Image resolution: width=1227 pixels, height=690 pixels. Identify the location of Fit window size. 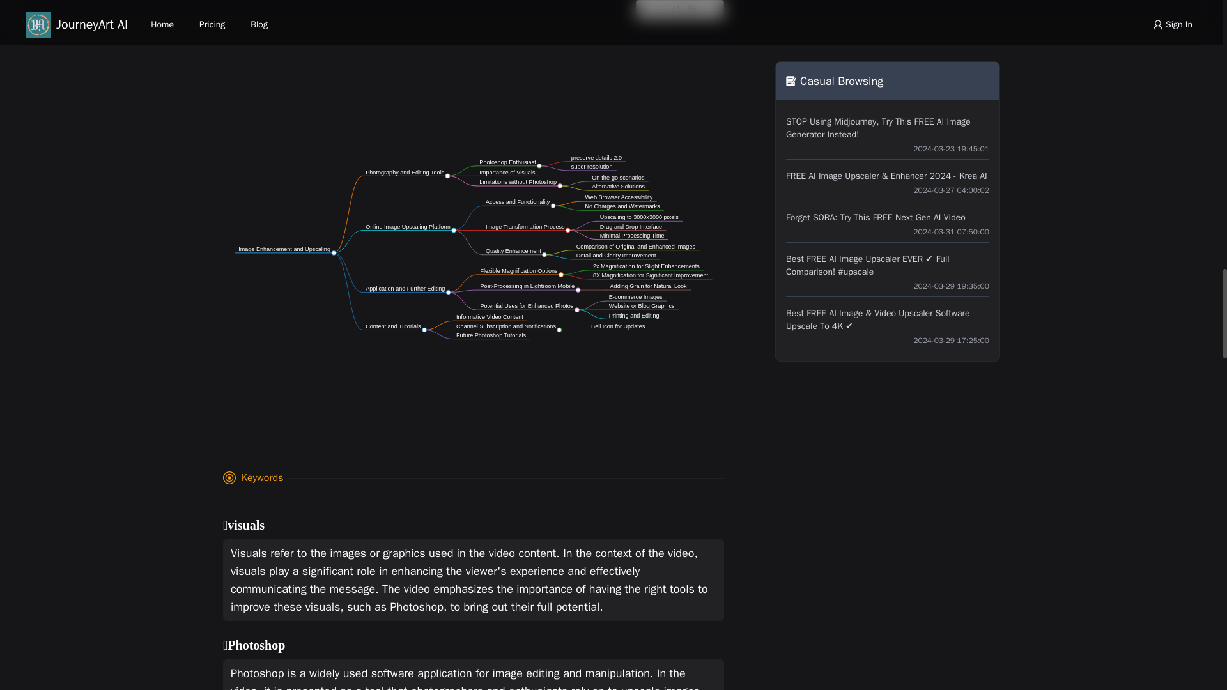
(676, 9).